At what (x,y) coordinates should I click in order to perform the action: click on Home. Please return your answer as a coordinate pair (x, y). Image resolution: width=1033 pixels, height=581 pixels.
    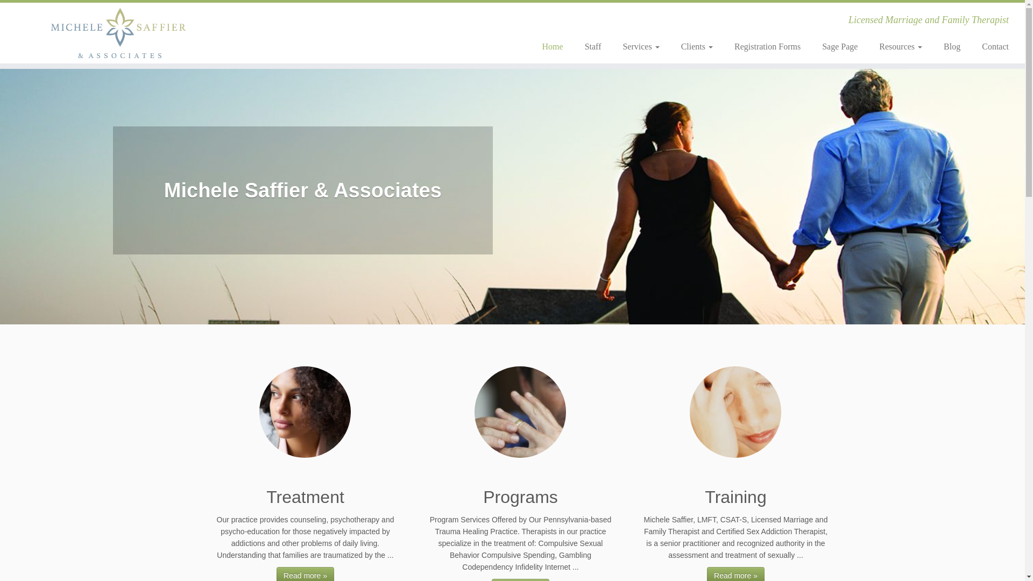
    Looking at the image, I should click on (553, 46).